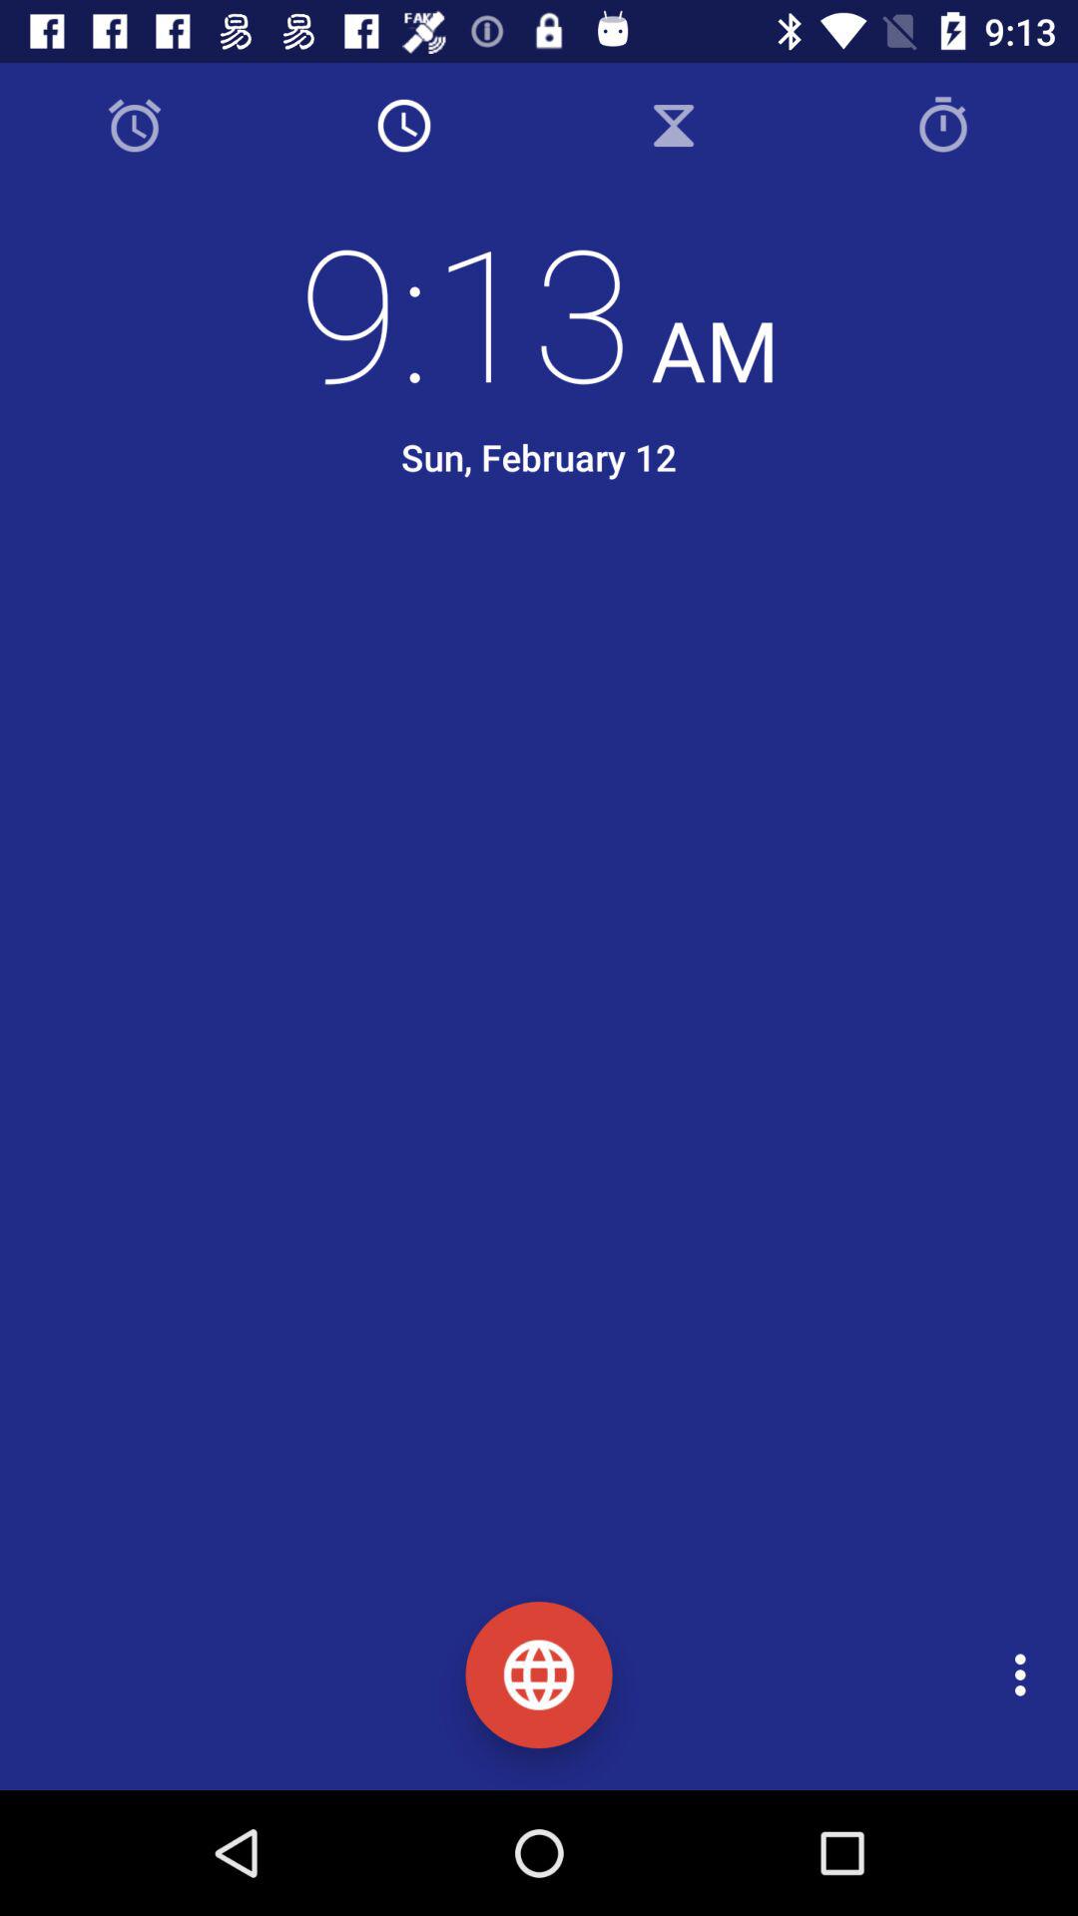  What do you see at coordinates (1026, 1675) in the screenshot?
I see `open the icon at the bottom right corner` at bounding box center [1026, 1675].